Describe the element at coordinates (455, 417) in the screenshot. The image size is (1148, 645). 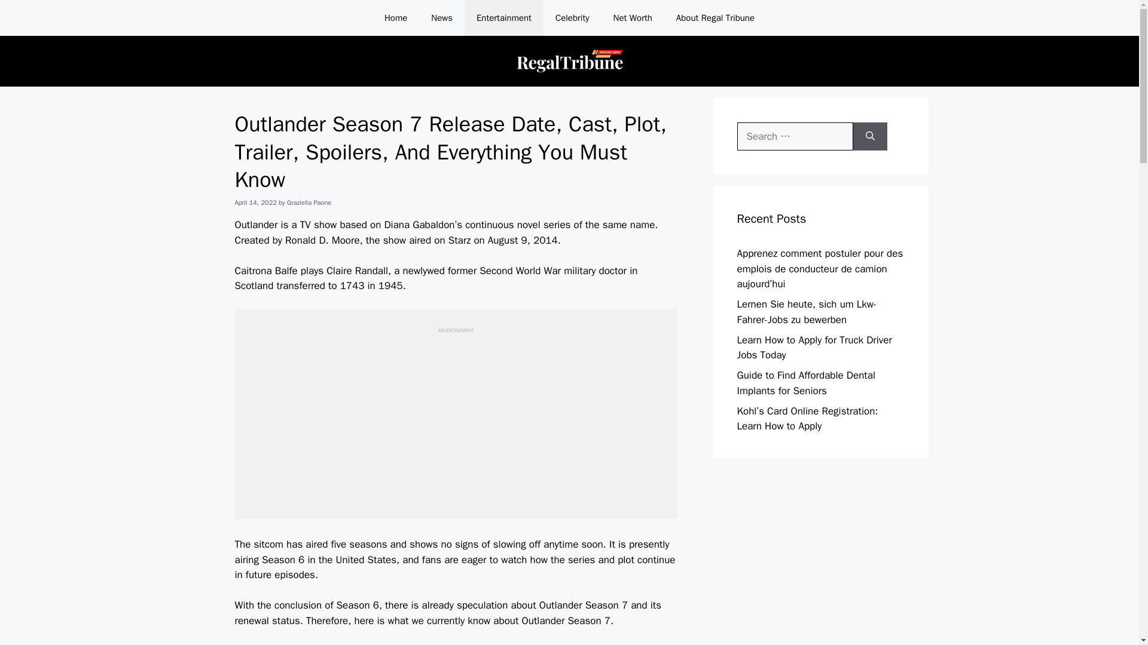
I see `Advertisement` at that location.